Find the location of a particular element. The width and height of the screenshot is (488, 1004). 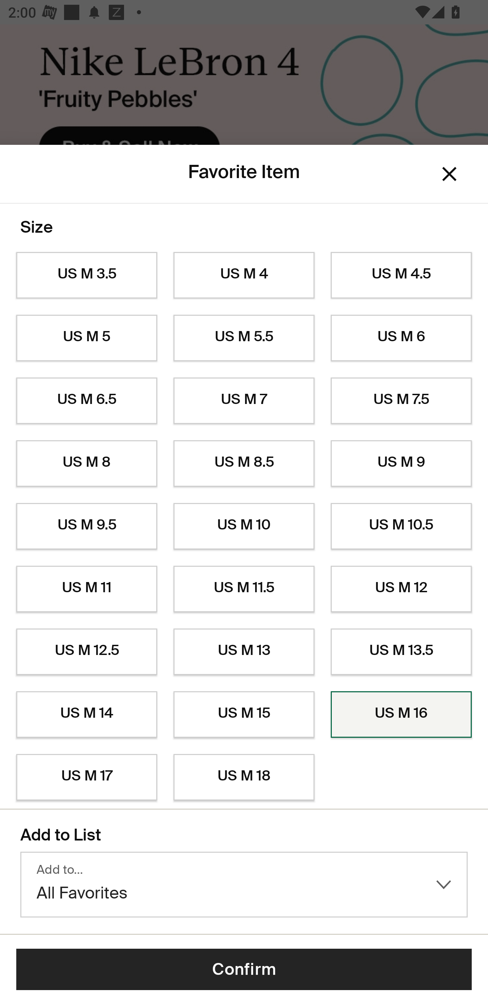

US M 3.5 is located at coordinates (86, 275).